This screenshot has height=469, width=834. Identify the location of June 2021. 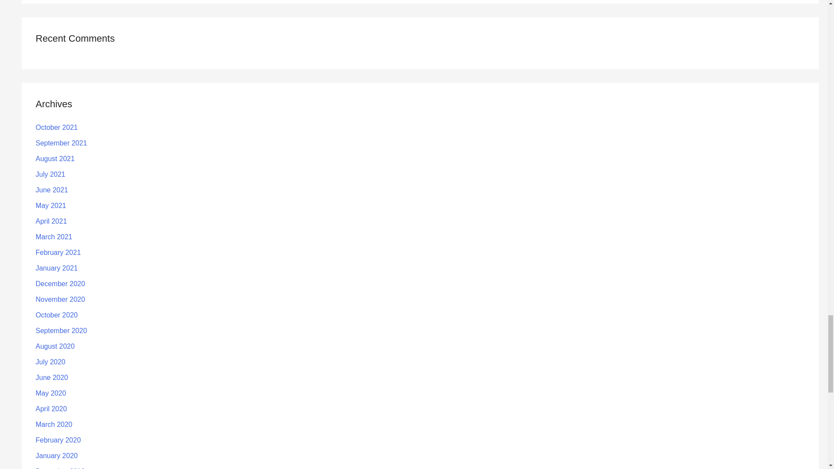
(52, 190).